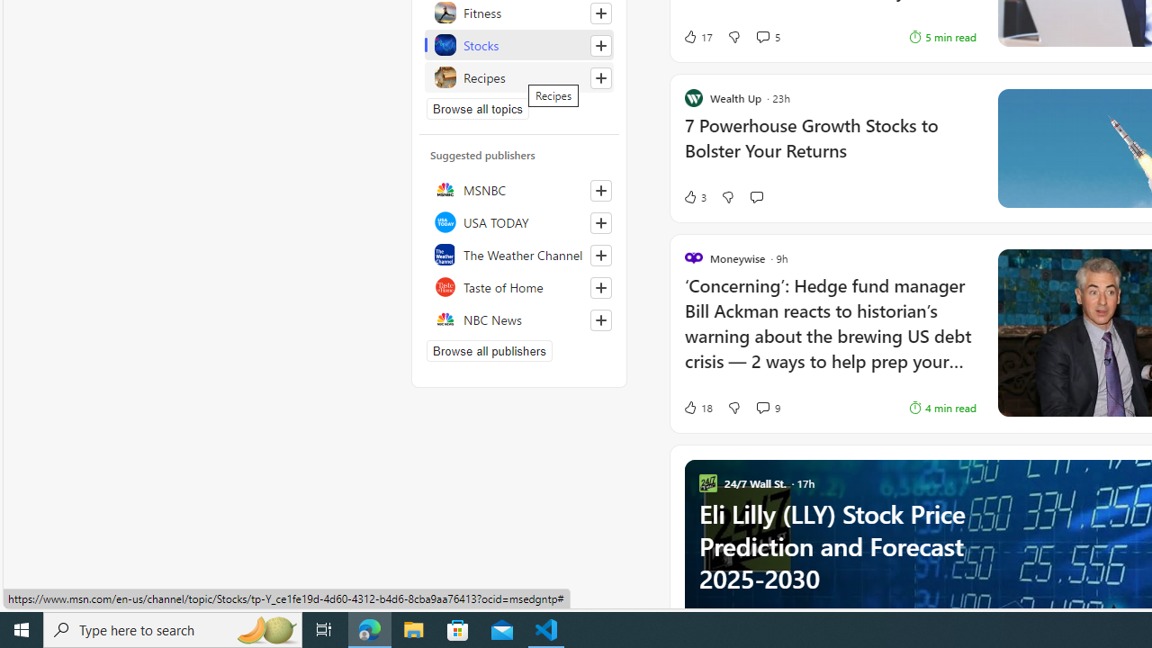  Describe the element at coordinates (519, 286) in the screenshot. I see `Taste of Home` at that location.